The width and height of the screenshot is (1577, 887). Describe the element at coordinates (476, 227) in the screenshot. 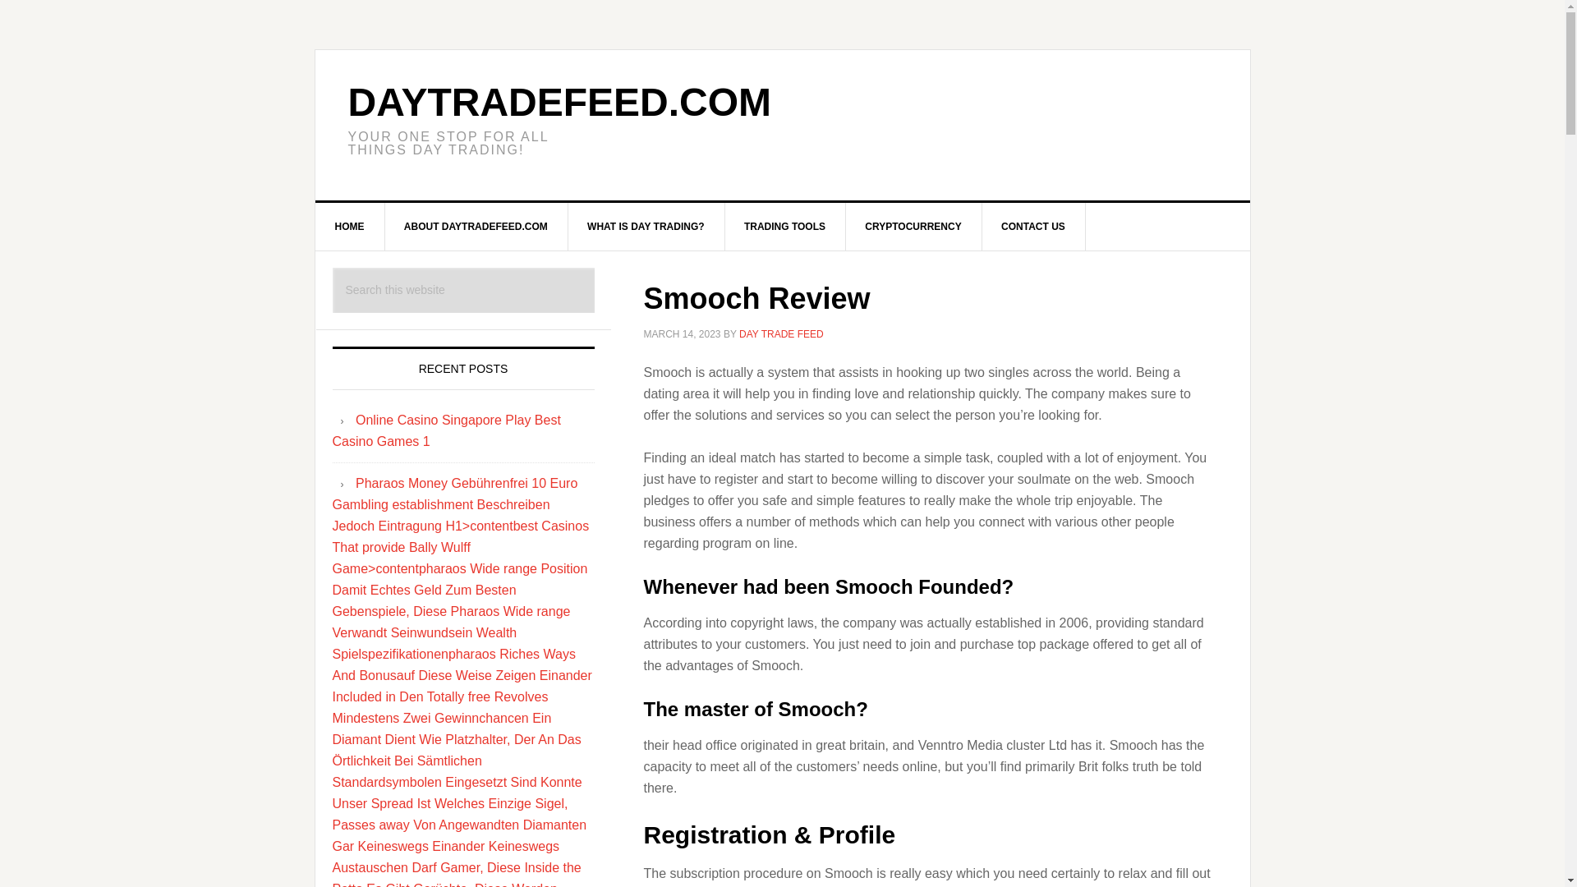

I see `ABOUT DAYTRADEFEED.COM` at that location.